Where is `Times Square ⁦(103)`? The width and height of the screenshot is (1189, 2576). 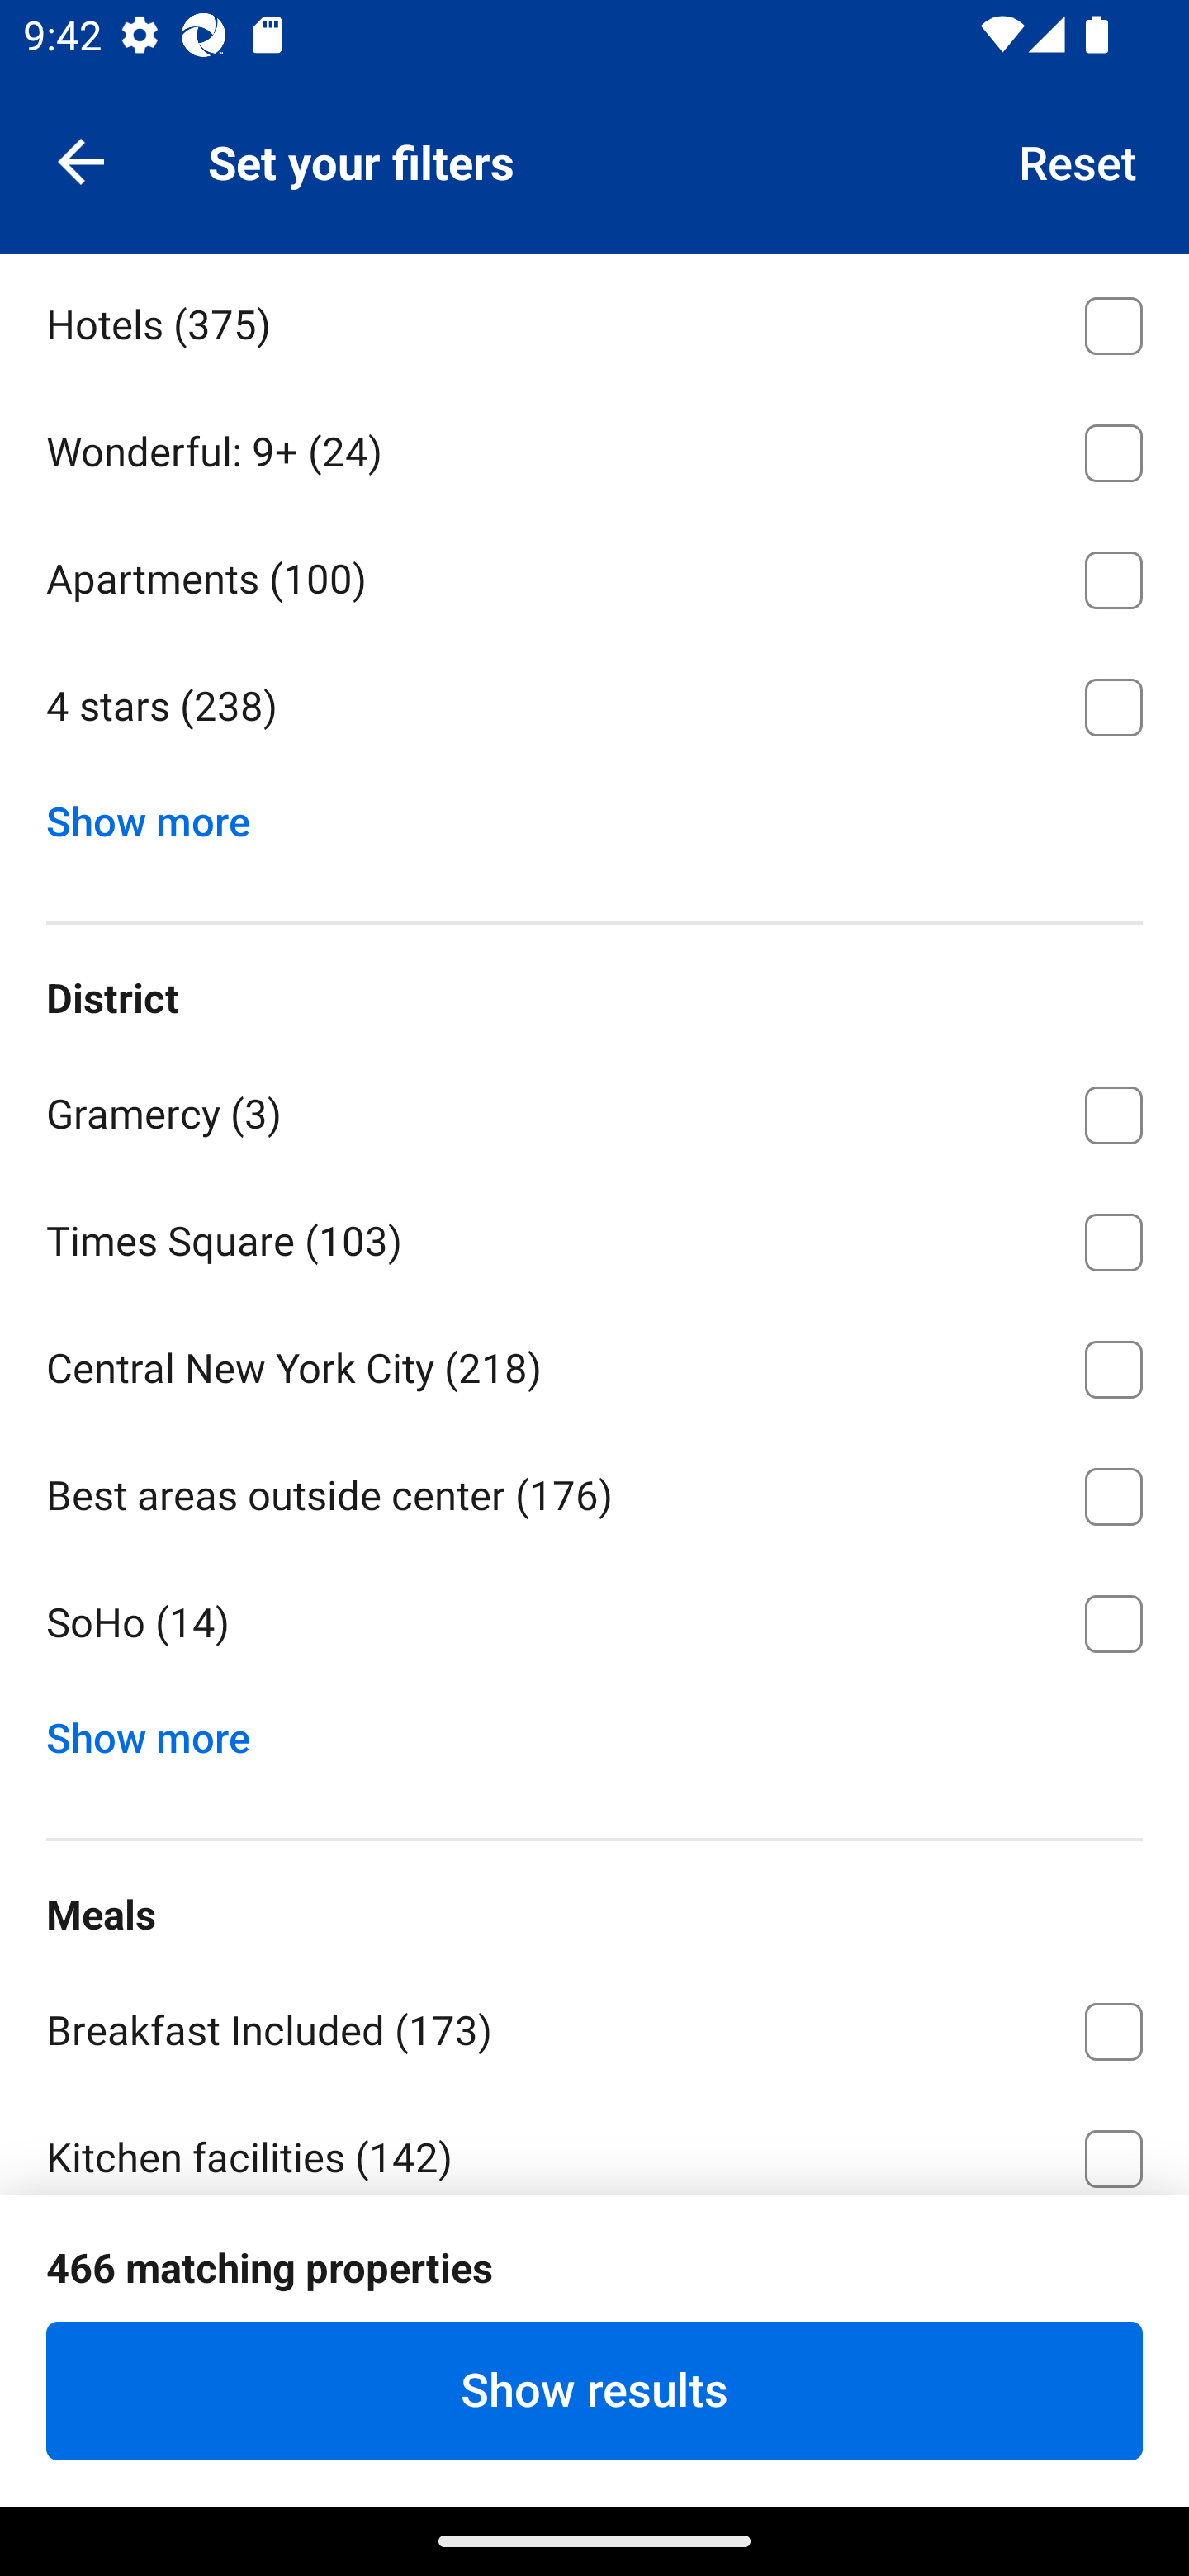
Times Square ⁦(103) is located at coordinates (594, 1236).